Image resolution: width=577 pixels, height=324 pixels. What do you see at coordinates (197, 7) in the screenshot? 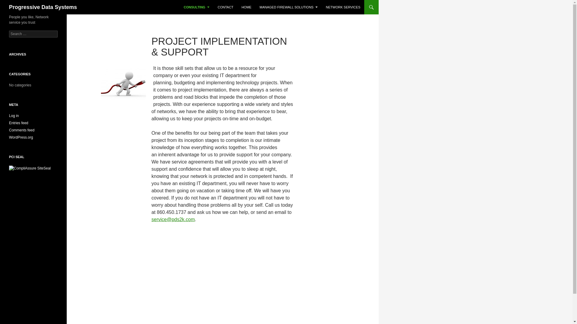
I see `CONSULTING` at bounding box center [197, 7].